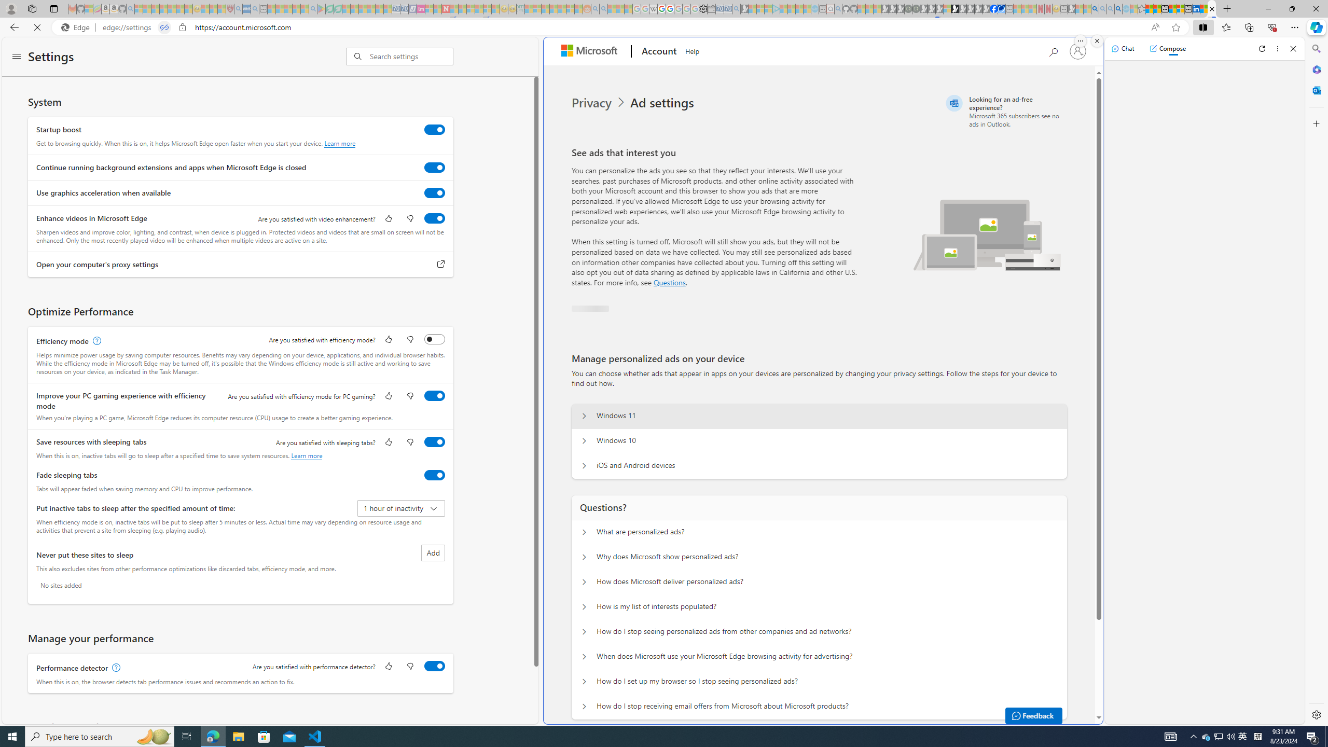 Image resolution: width=1328 pixels, height=747 pixels. What do you see at coordinates (312, 9) in the screenshot?
I see `google - Search - Sleeping` at bounding box center [312, 9].